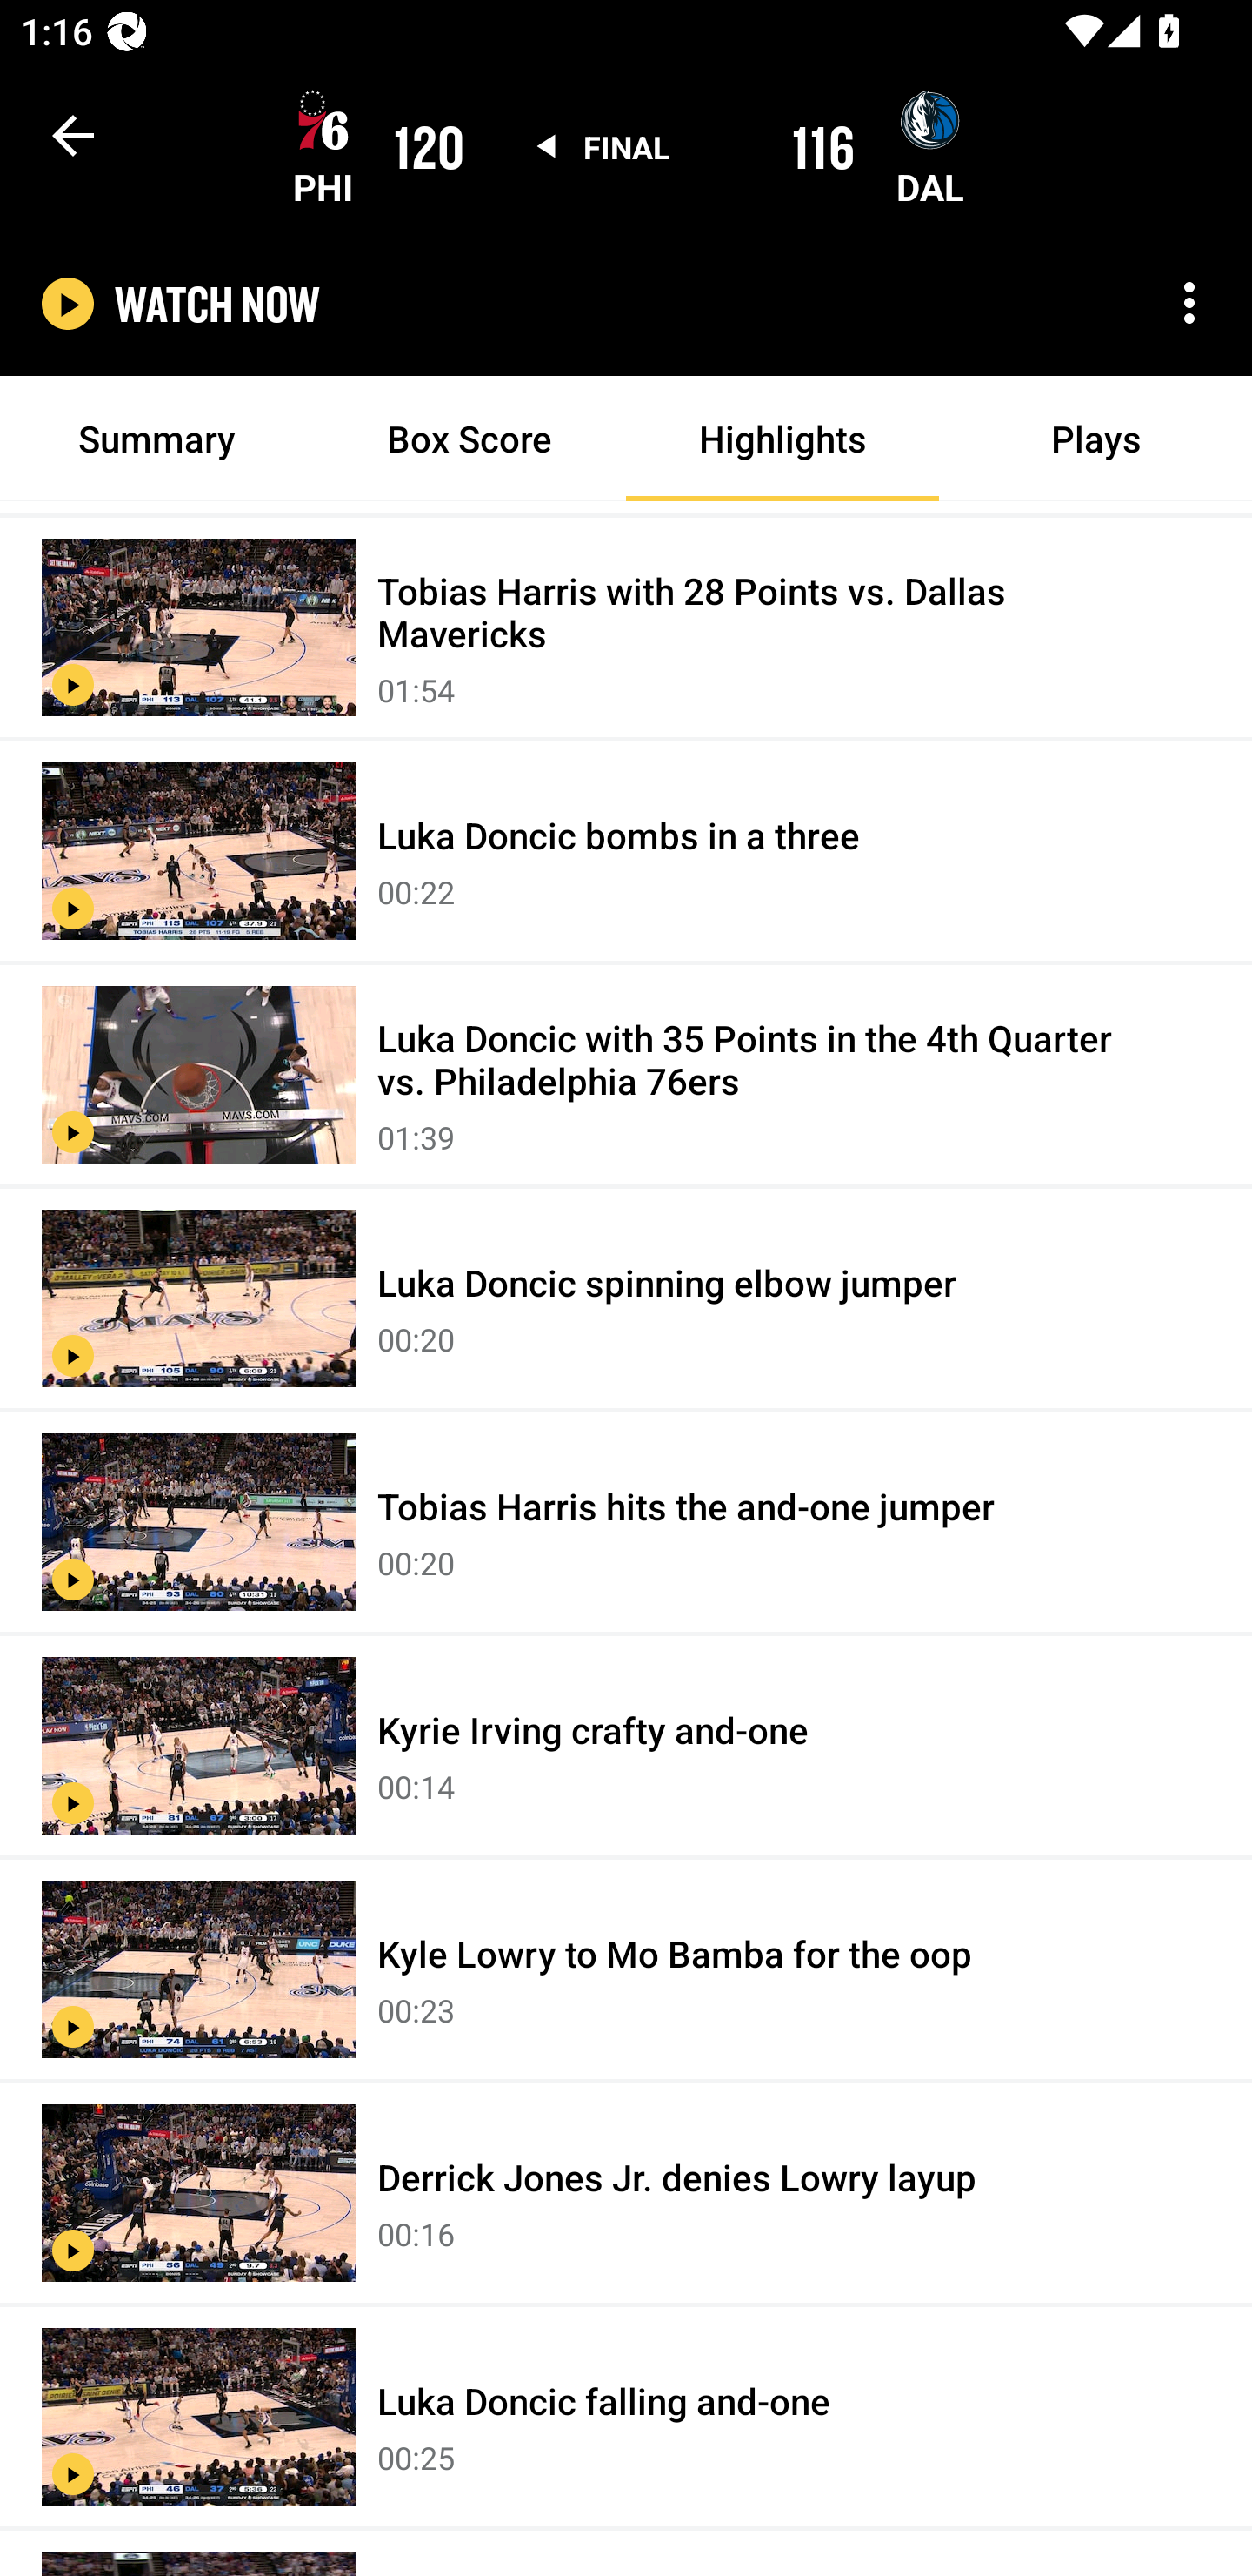 Image resolution: width=1252 pixels, height=2576 pixels. I want to click on Tobias Harris hits the and-one jumper 00:20, so click(626, 1522).